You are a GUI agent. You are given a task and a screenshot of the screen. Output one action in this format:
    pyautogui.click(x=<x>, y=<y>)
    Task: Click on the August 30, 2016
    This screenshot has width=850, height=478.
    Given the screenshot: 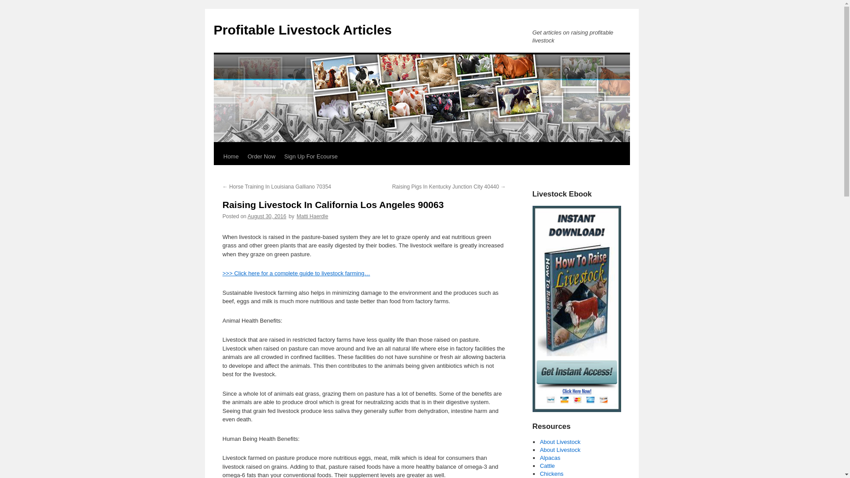 What is the action you would take?
    pyautogui.click(x=267, y=216)
    